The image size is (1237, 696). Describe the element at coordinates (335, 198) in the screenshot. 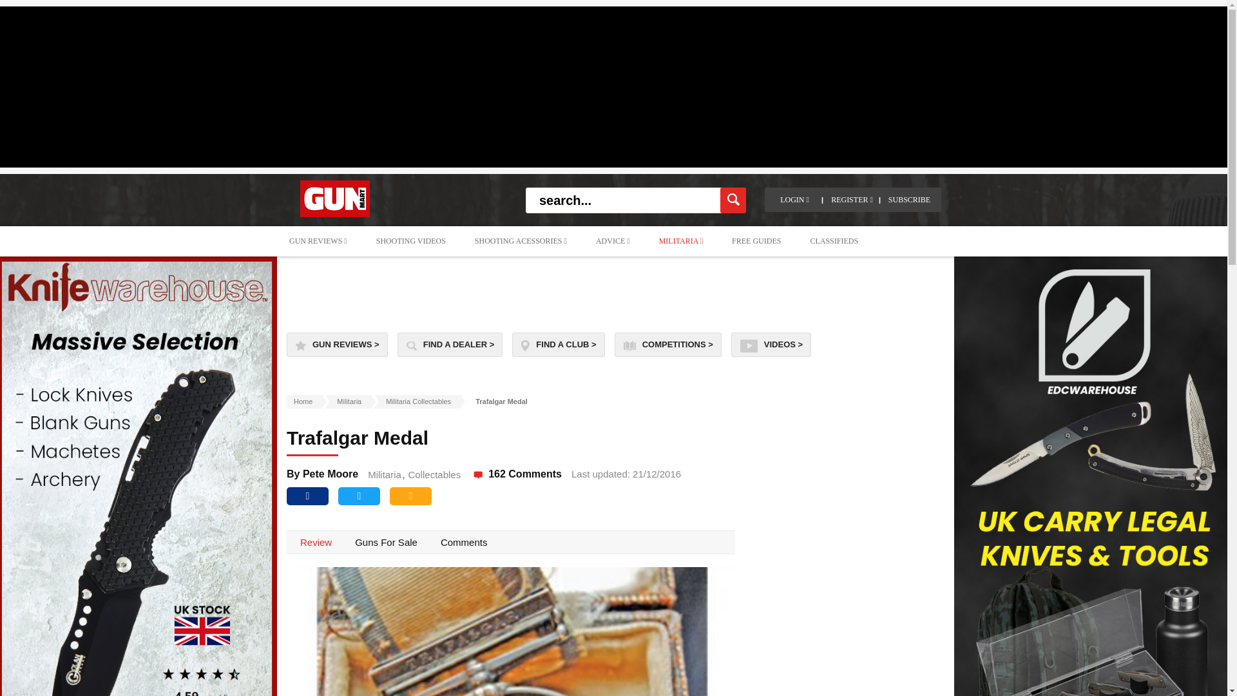

I see `Gun Mart Logo` at that location.